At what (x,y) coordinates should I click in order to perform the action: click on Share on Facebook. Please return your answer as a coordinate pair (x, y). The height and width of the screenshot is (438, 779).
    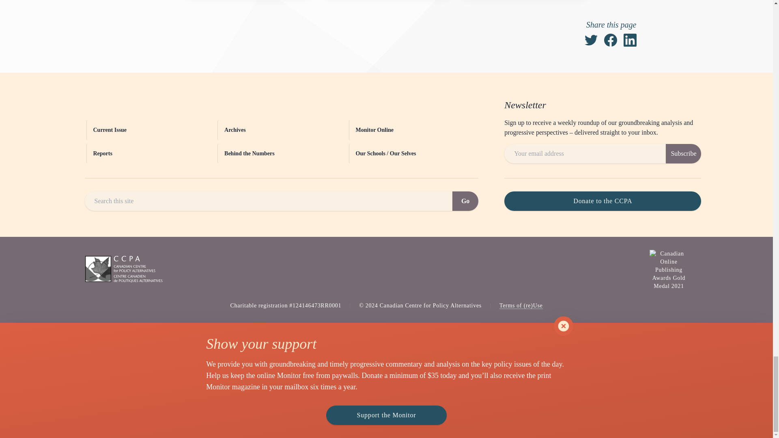
    Looking at the image, I should click on (610, 40).